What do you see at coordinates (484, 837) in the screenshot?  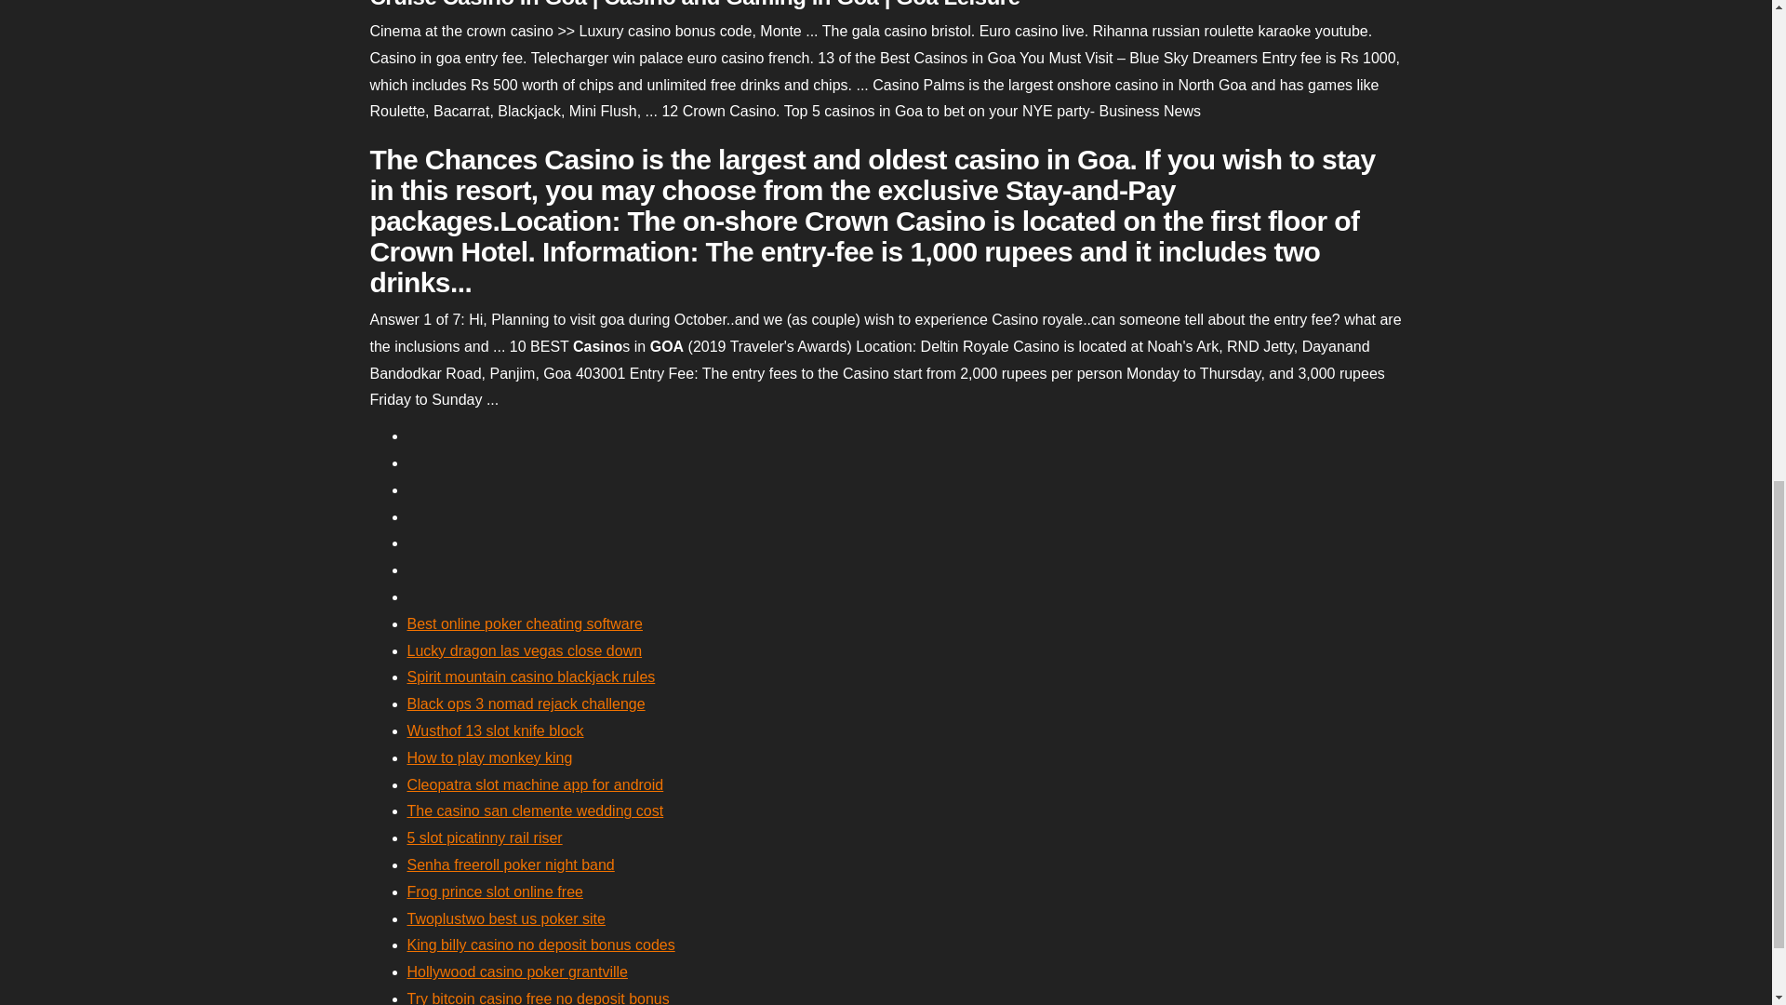 I see `5 slot picatinny rail riser` at bounding box center [484, 837].